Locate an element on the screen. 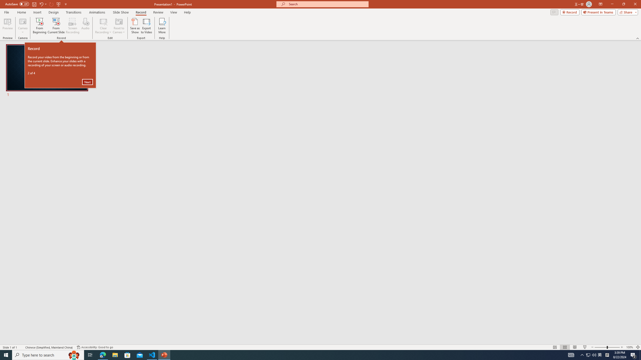 The image size is (641, 360). Clear Recording is located at coordinates (103, 26).